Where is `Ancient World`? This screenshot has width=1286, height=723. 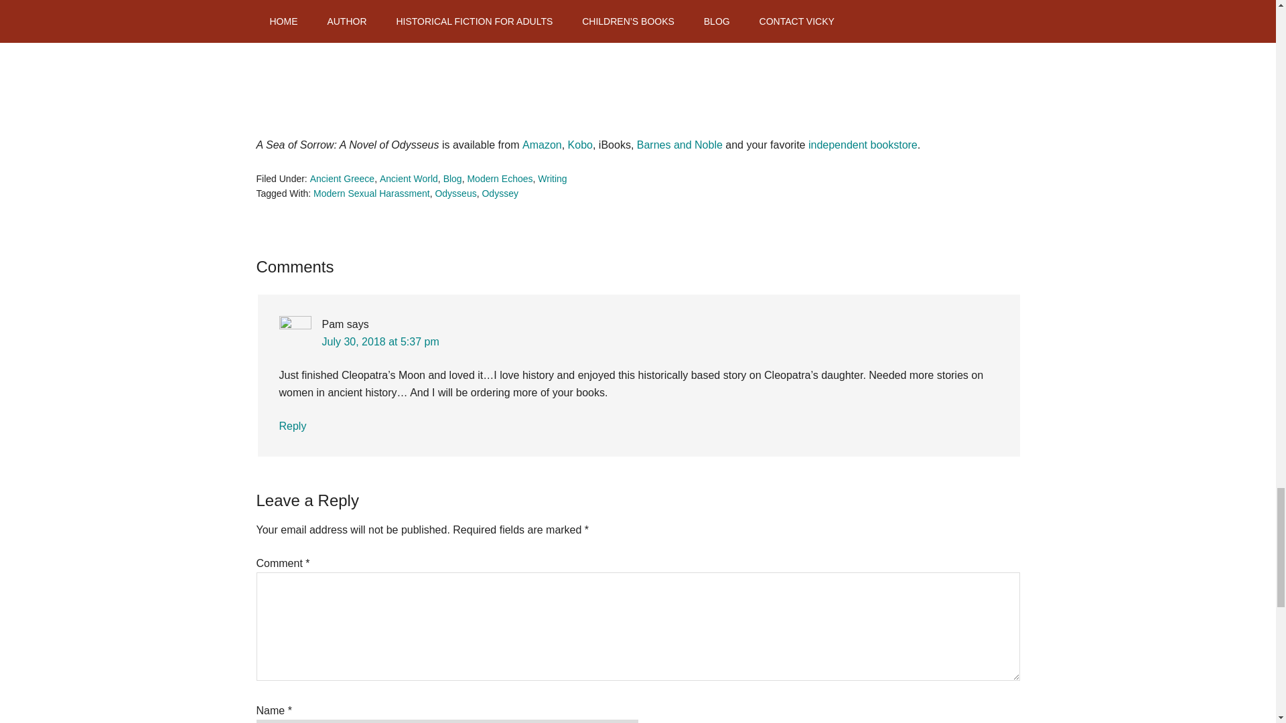 Ancient World is located at coordinates (409, 179).